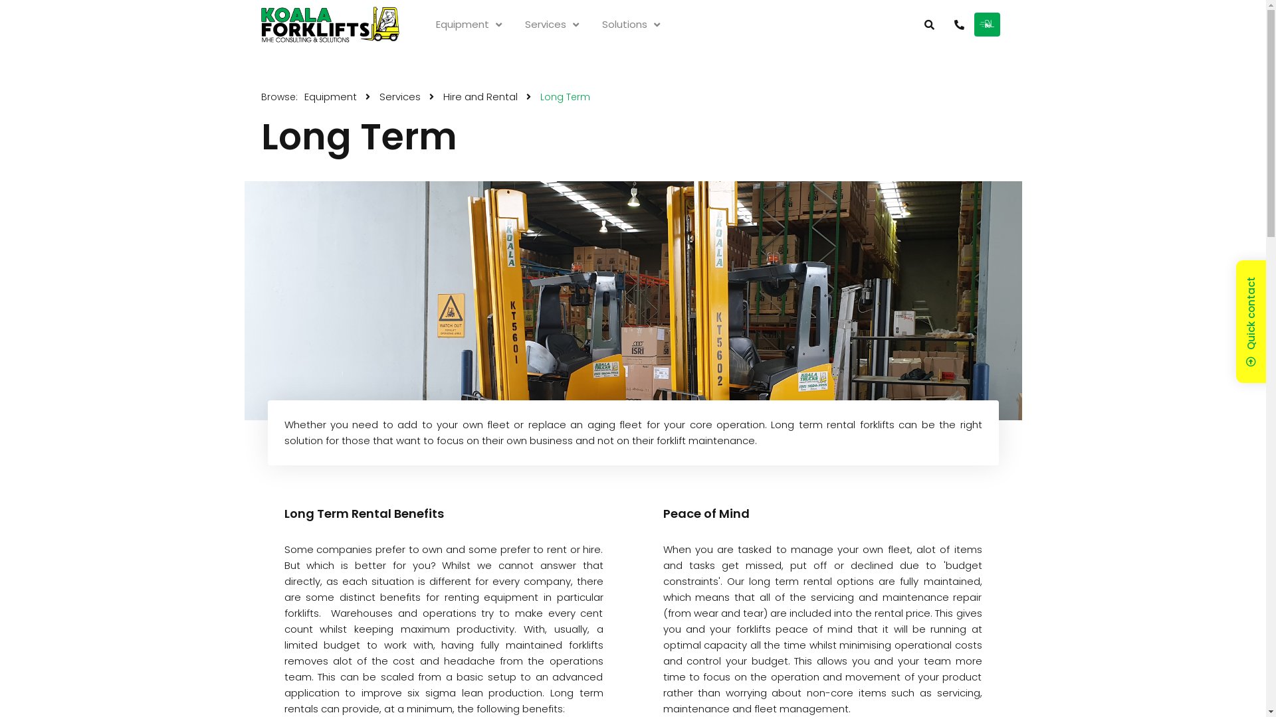  What do you see at coordinates (631, 25) in the screenshot?
I see `Solutions` at bounding box center [631, 25].